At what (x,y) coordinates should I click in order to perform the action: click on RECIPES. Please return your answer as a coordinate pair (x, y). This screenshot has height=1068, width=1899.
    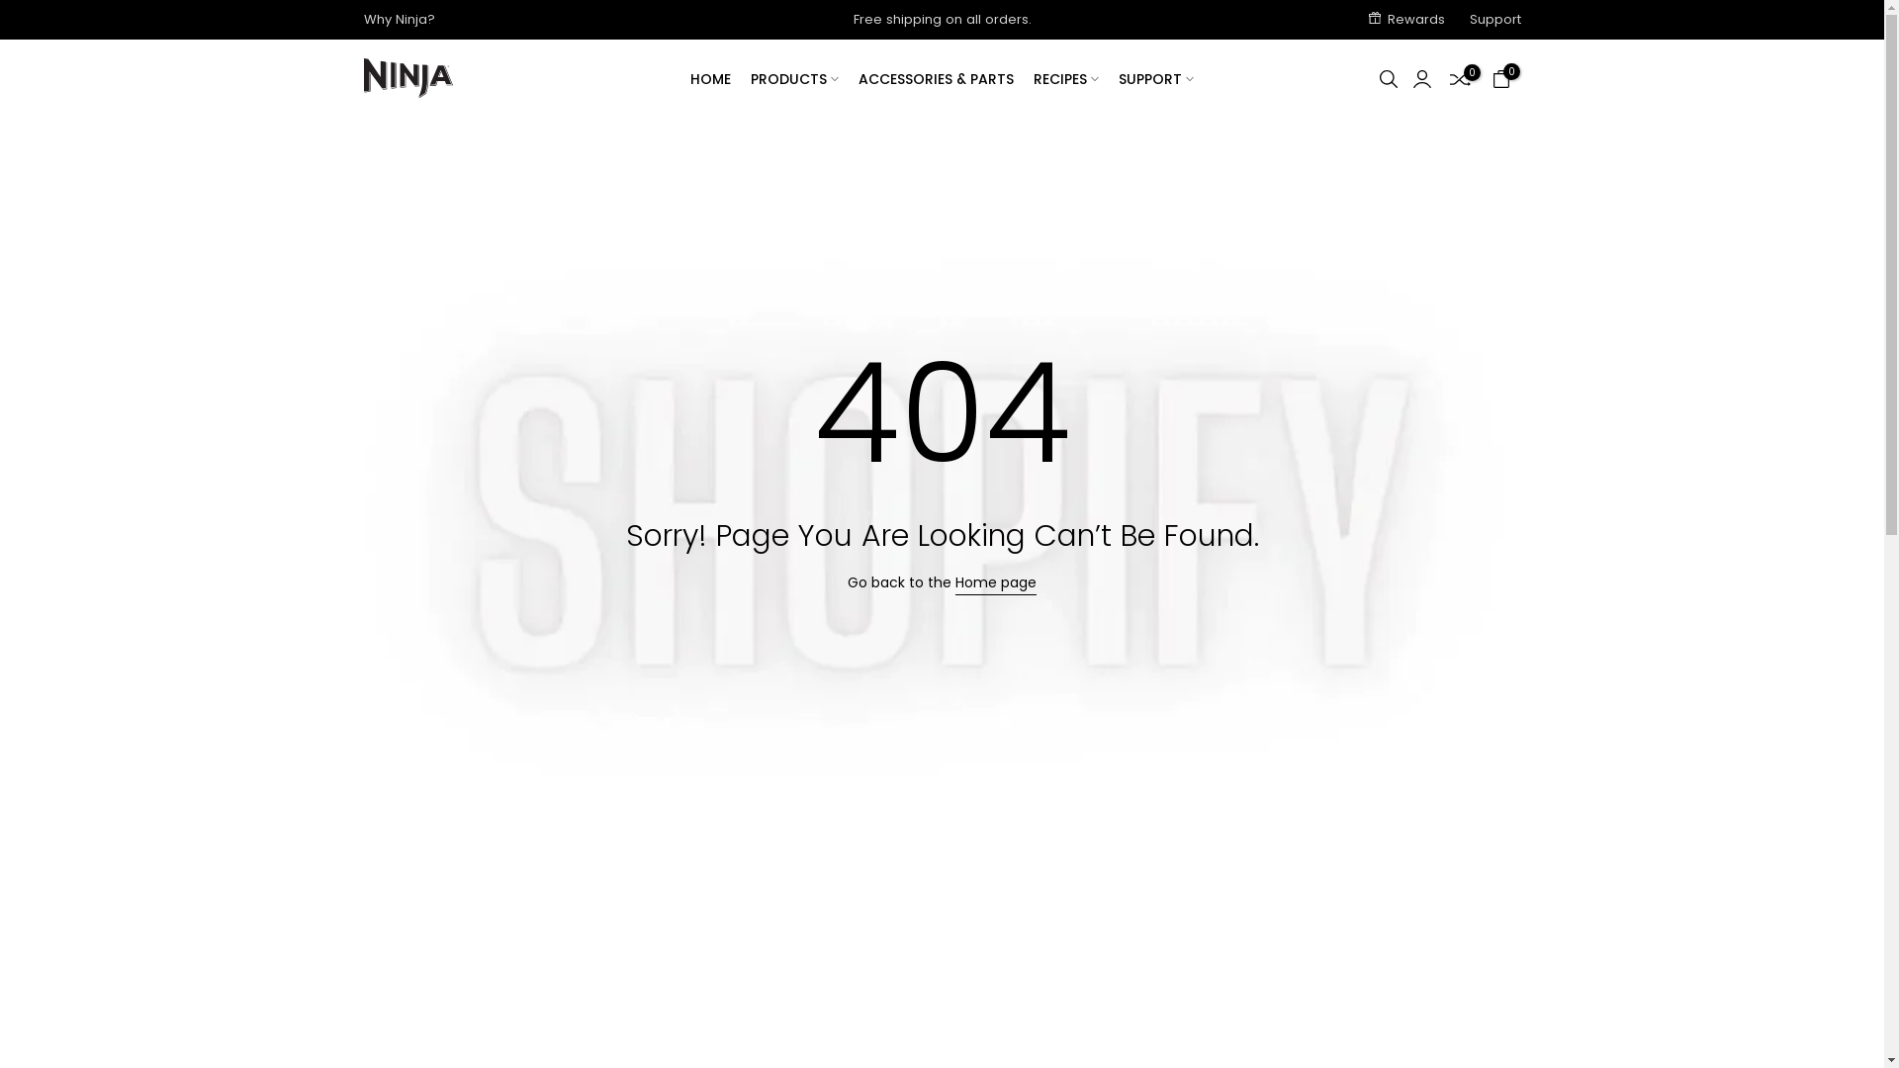
    Looking at the image, I should click on (1066, 79).